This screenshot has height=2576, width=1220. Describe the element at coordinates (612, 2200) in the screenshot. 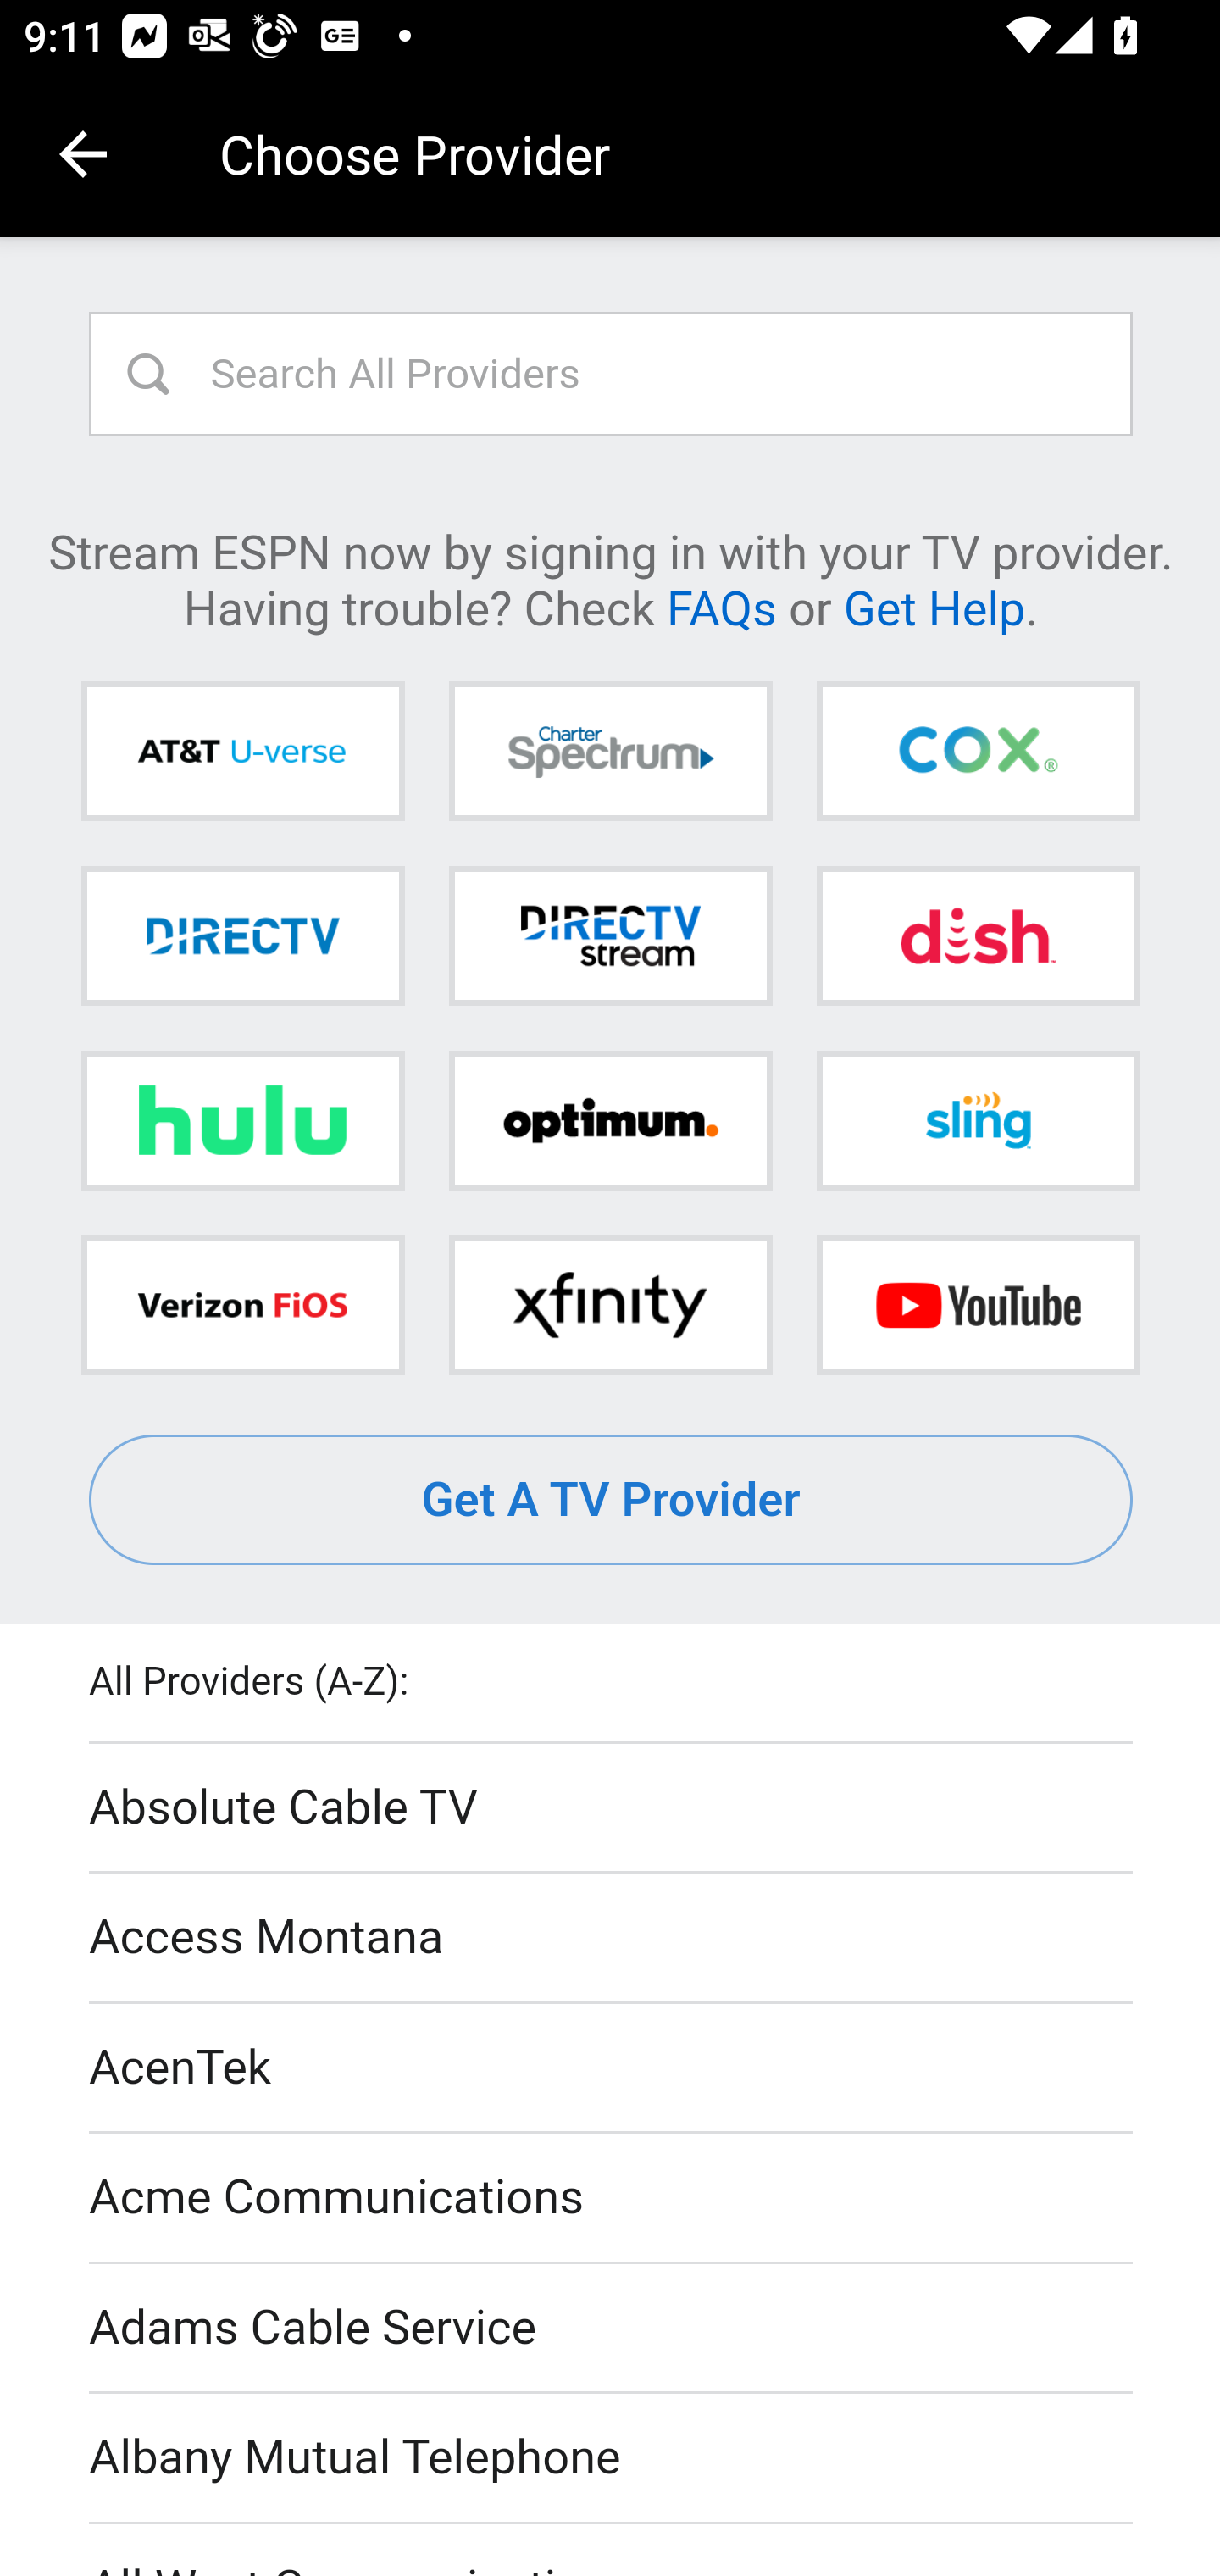

I see `Acme Communications` at that location.